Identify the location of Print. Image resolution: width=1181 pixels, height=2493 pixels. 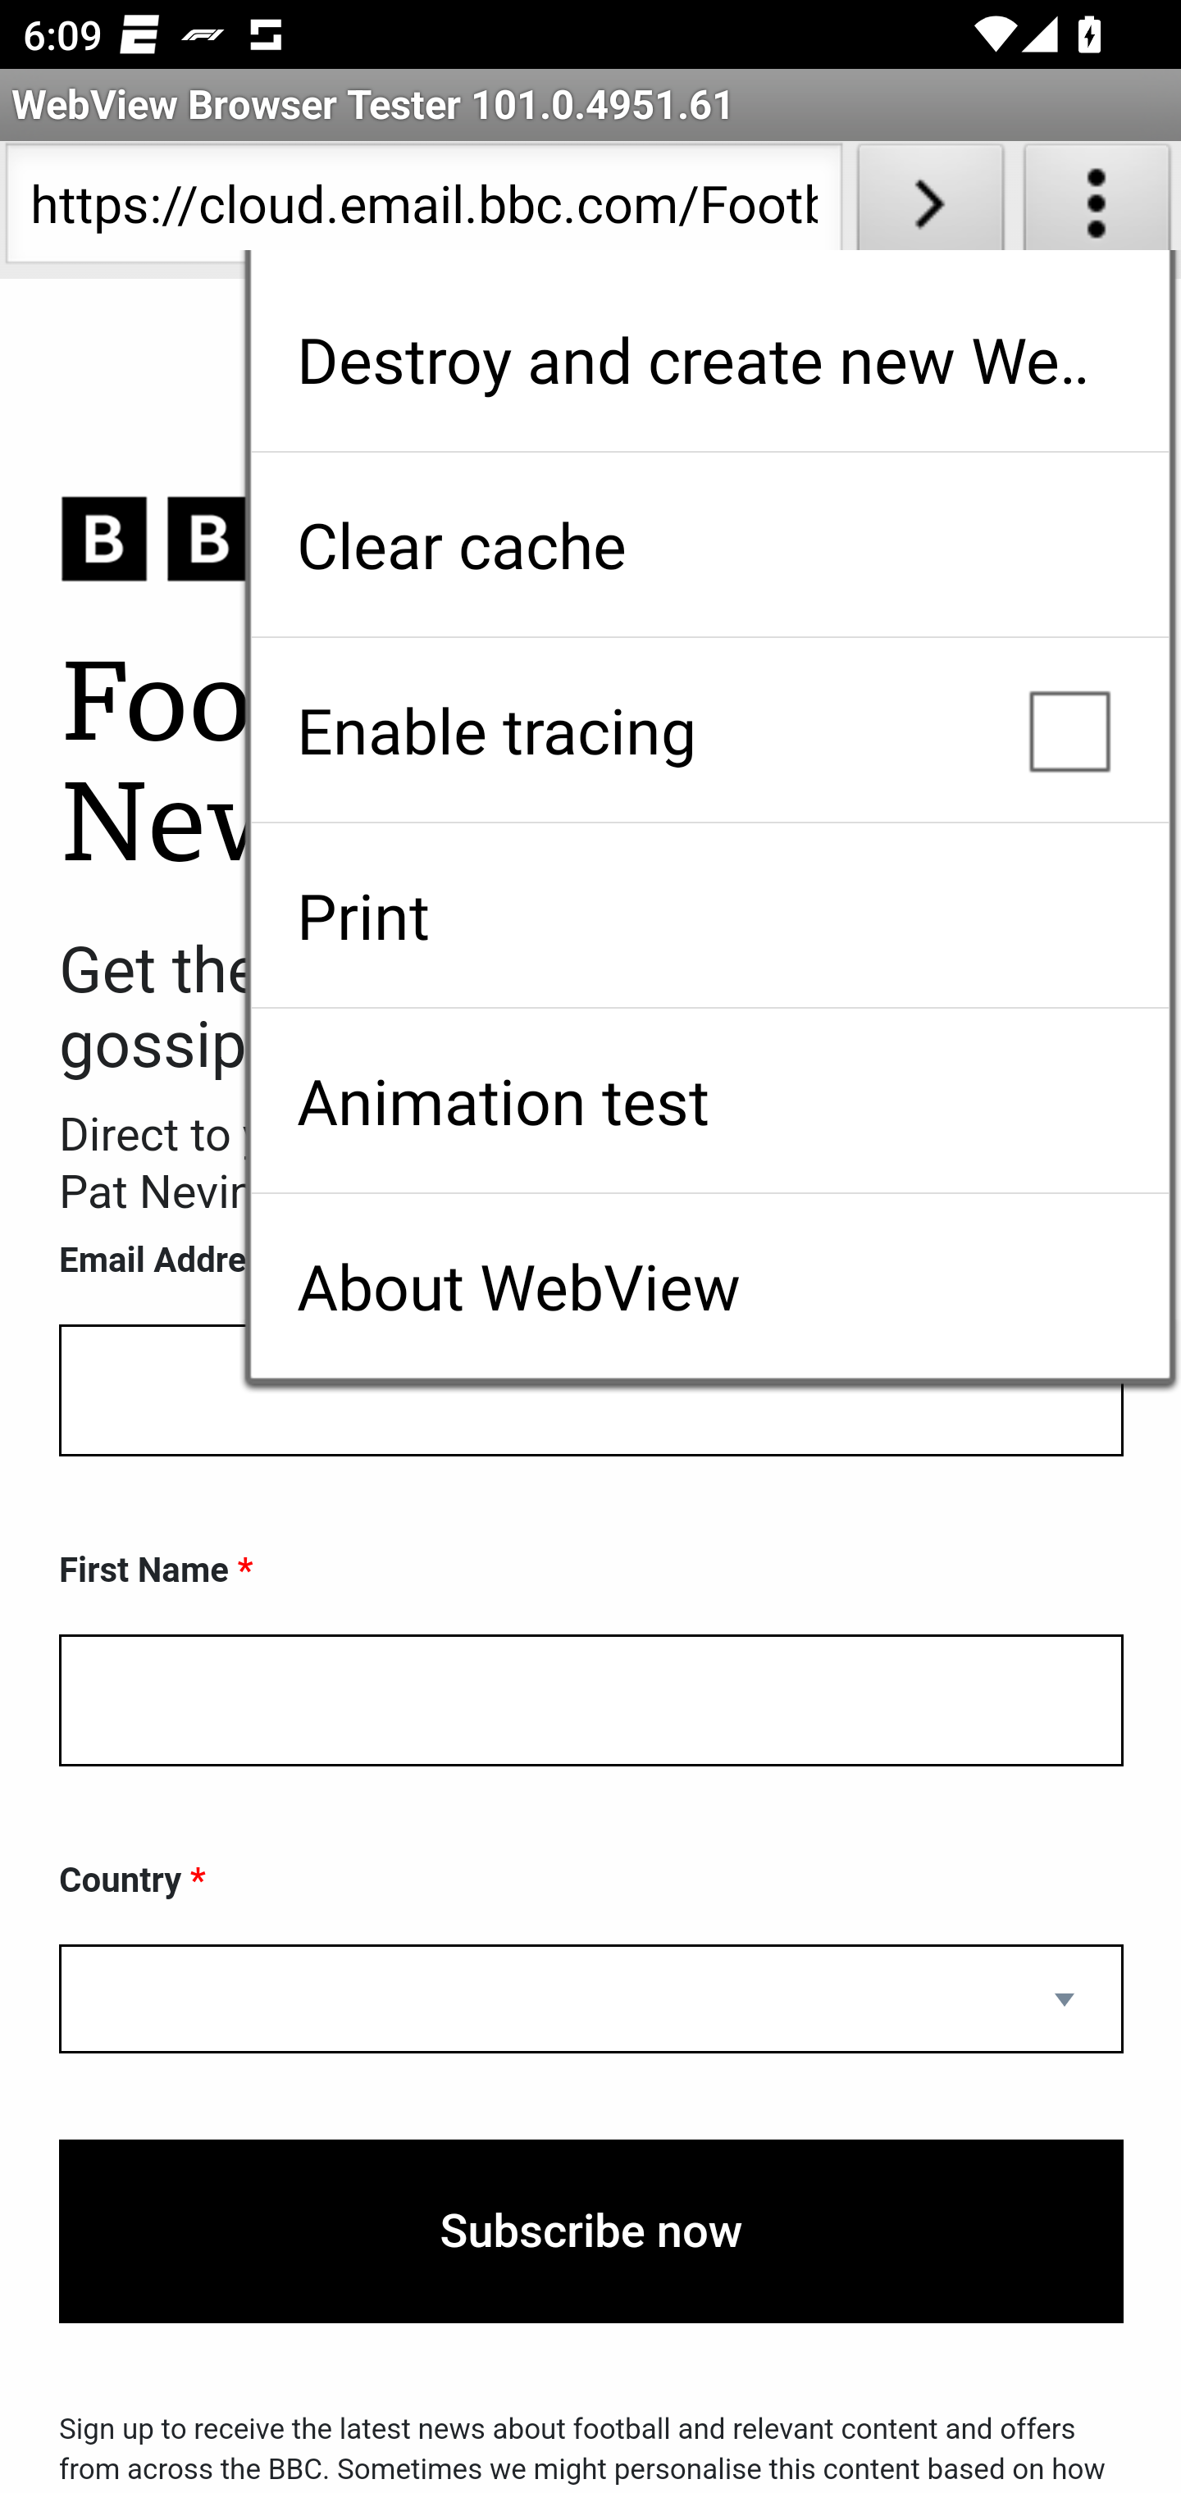
(709, 915).